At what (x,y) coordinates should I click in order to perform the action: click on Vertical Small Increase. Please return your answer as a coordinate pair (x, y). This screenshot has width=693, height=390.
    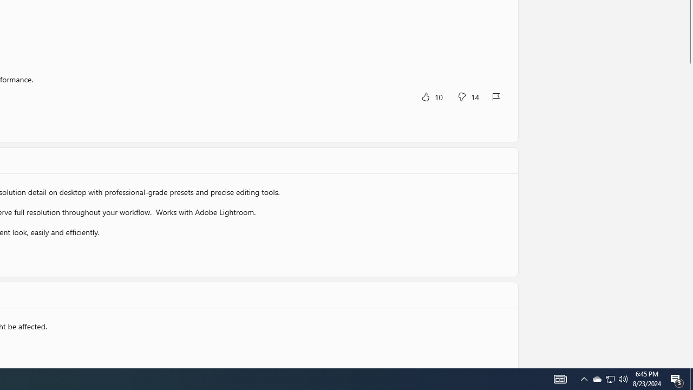
    Looking at the image, I should click on (689, 364).